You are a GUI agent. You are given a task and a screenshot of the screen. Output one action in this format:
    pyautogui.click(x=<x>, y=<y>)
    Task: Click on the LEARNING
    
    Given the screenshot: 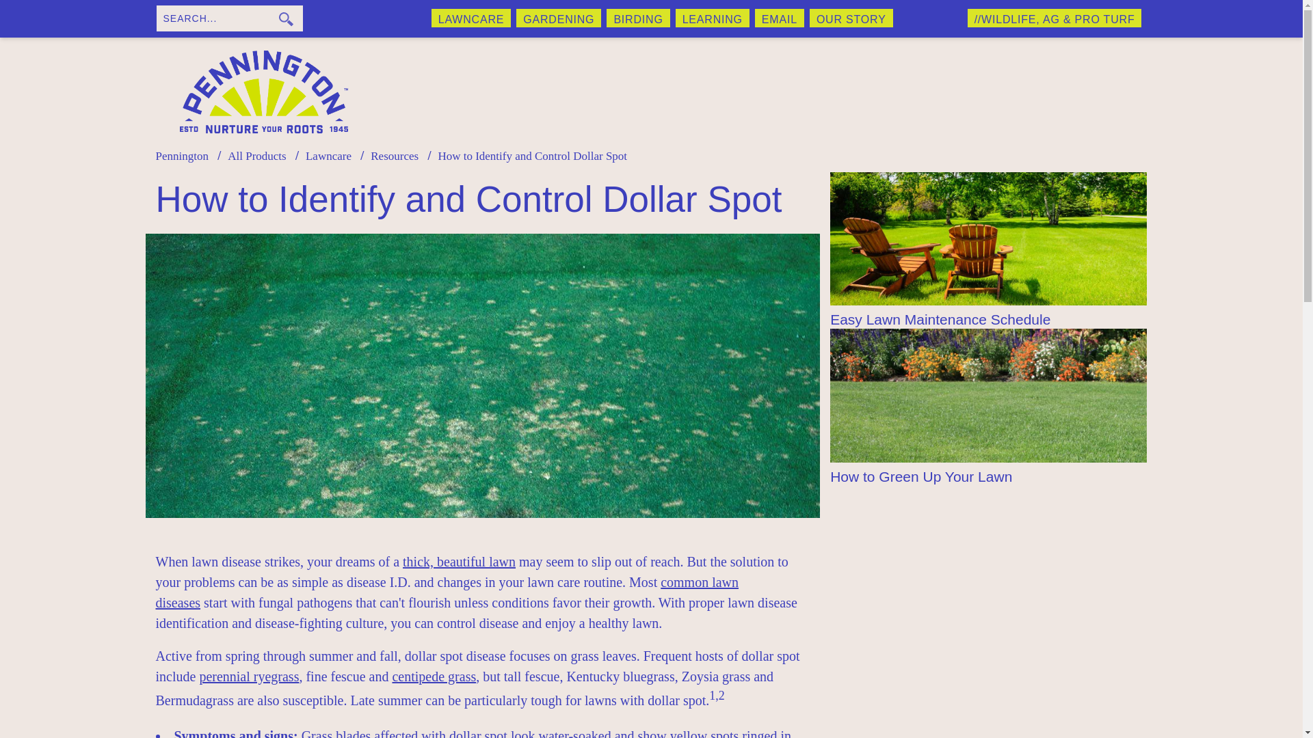 What is the action you would take?
    pyautogui.click(x=713, y=18)
    